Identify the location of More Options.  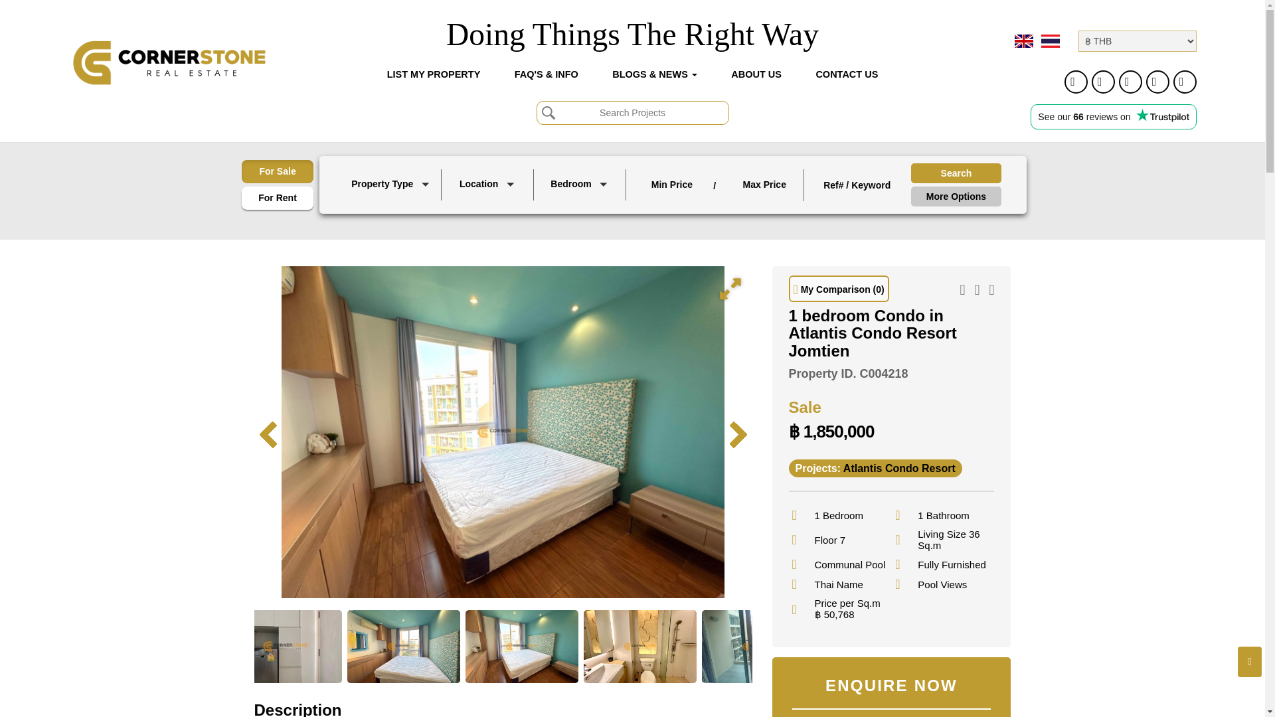
(956, 197).